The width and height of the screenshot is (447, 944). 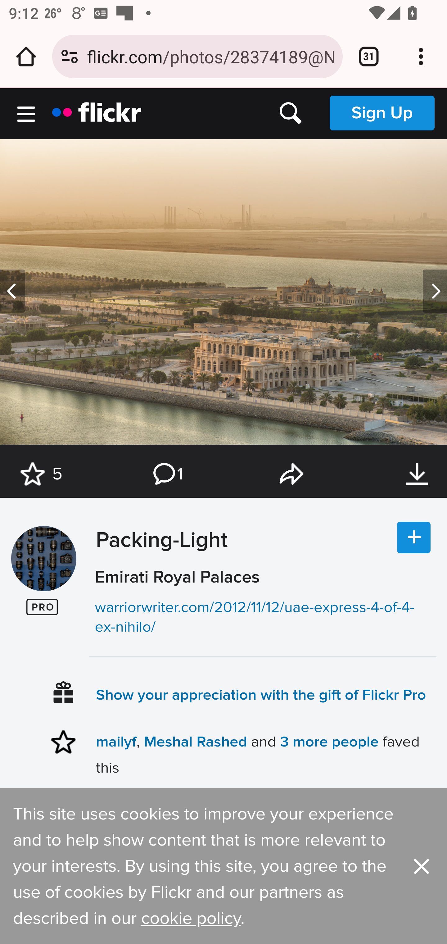 What do you see at coordinates (329, 742) in the screenshot?
I see `3 more people` at bounding box center [329, 742].